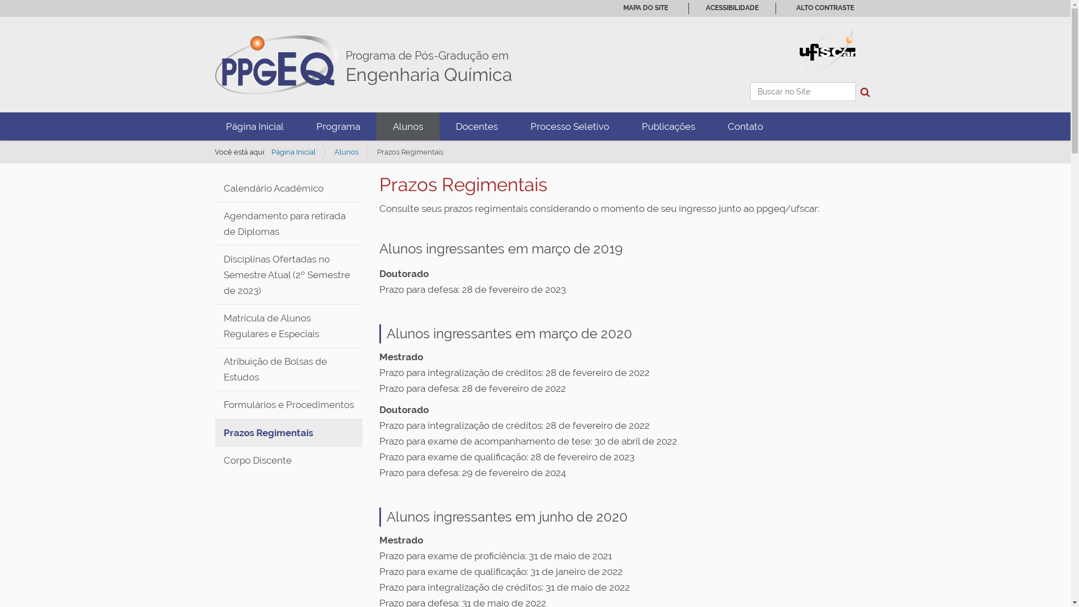 The height and width of the screenshot is (607, 1079). What do you see at coordinates (338, 126) in the screenshot?
I see `Programa` at bounding box center [338, 126].